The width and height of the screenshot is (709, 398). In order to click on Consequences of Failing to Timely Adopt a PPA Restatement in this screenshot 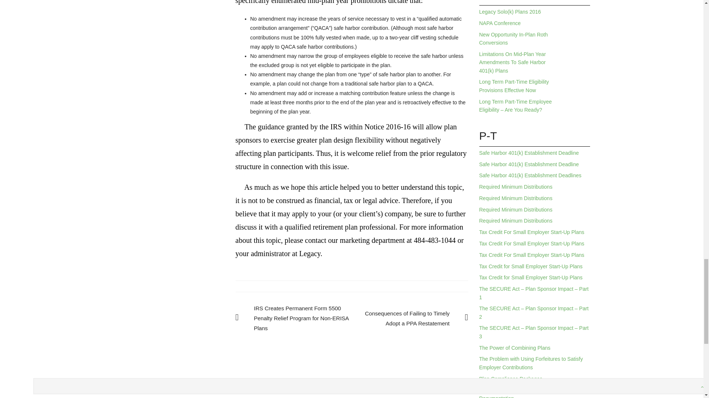, I will do `click(410, 318)`.